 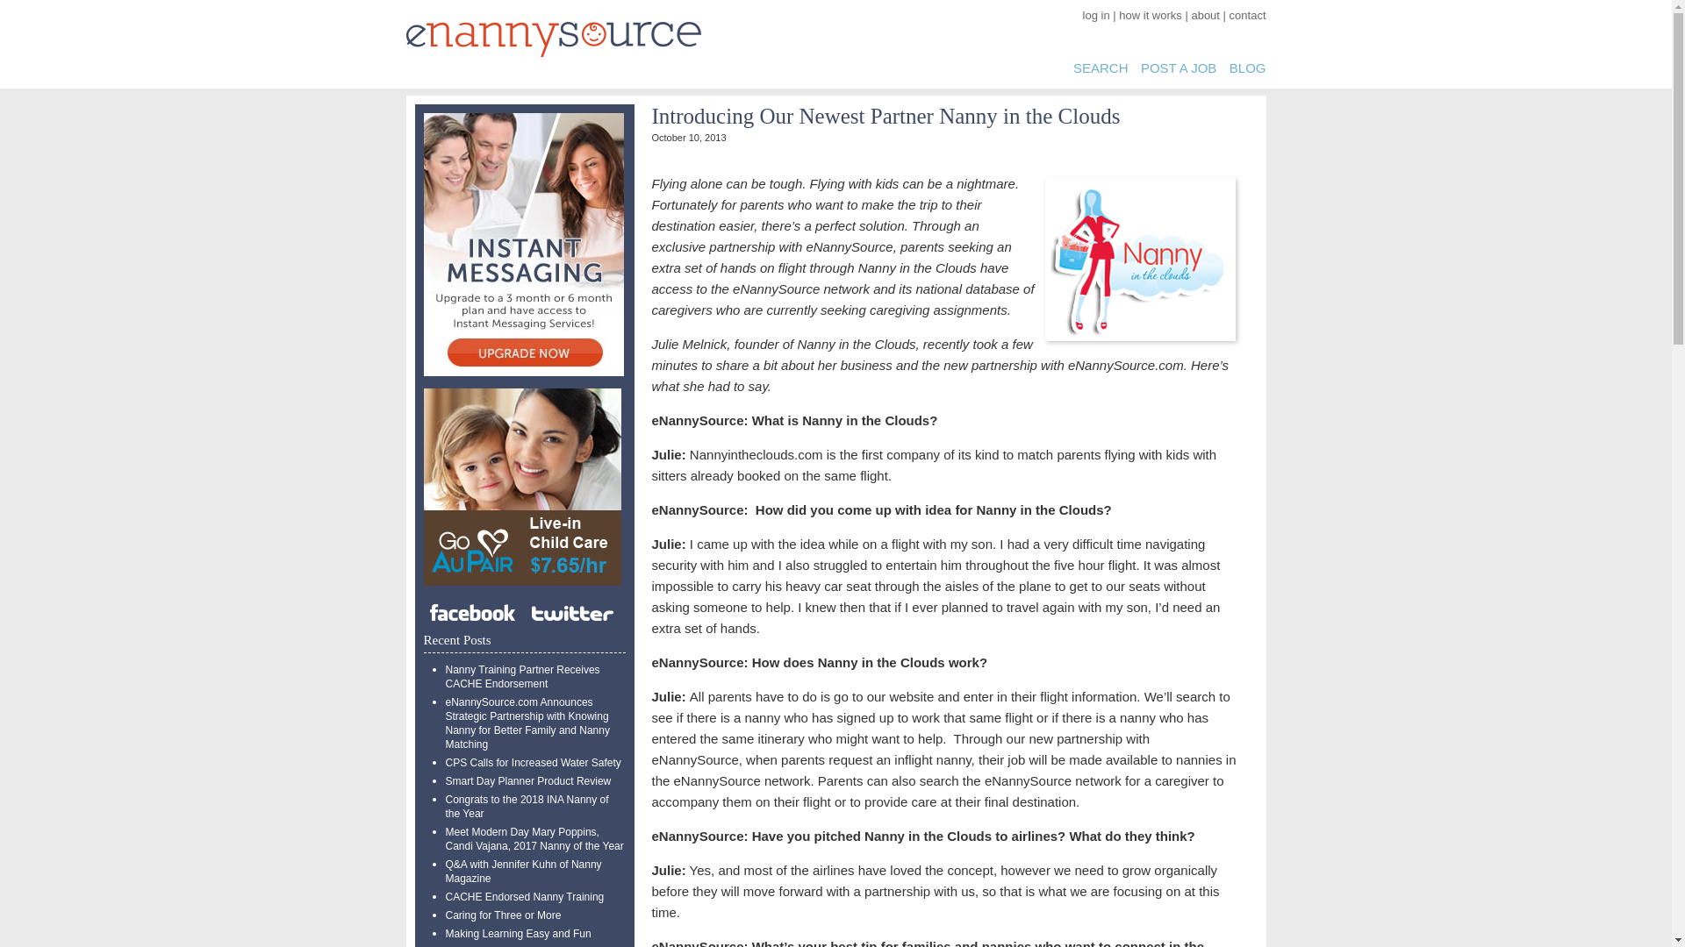 I want to click on about, so click(x=1206, y=14).